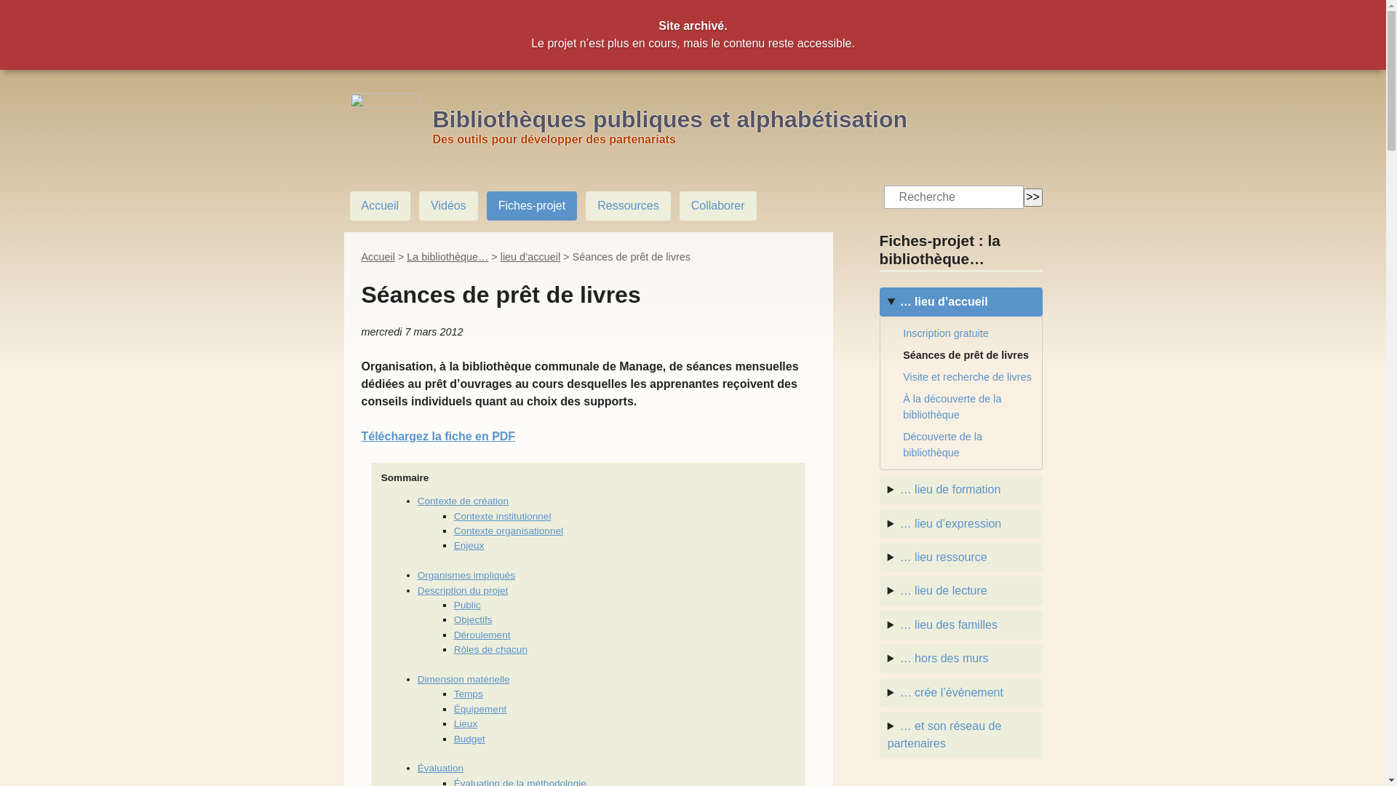 The image size is (1397, 786). Describe the element at coordinates (470, 739) in the screenshot. I see `Budget` at that location.